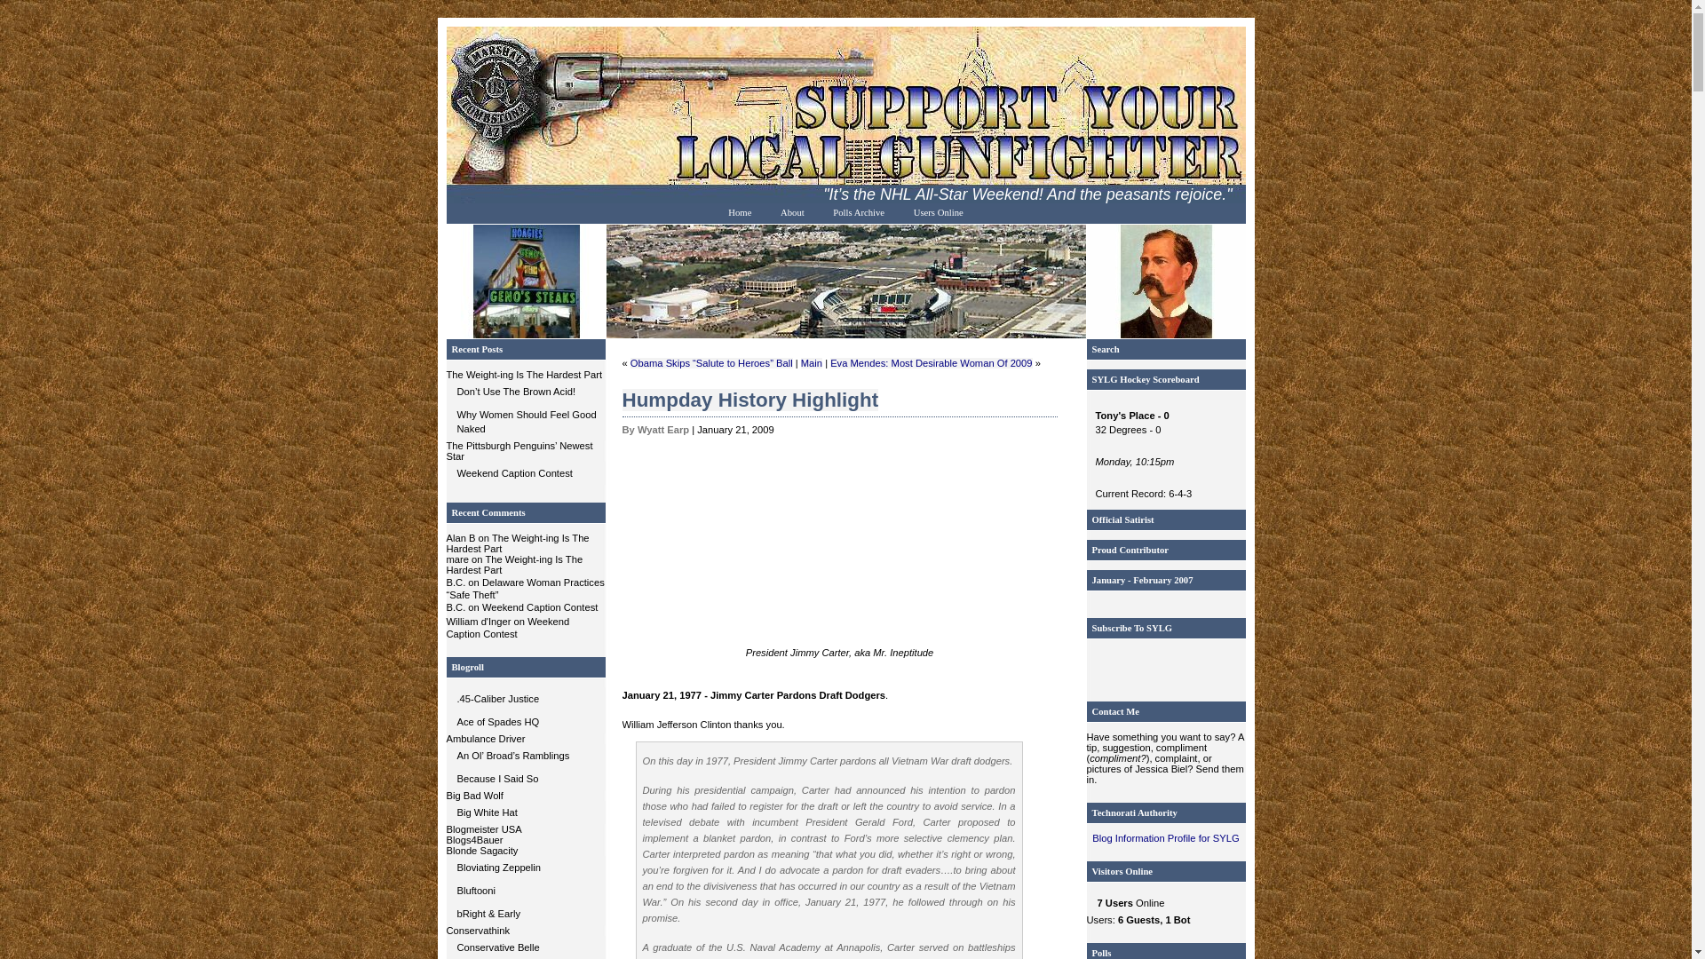  What do you see at coordinates (938, 211) in the screenshot?
I see `Users Online` at bounding box center [938, 211].